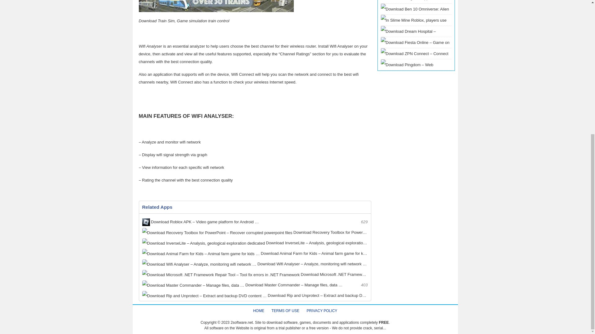 Image resolution: width=595 pixels, height=334 pixels. What do you see at coordinates (416, 2) in the screenshot?
I see `The latest Full Code...` at bounding box center [416, 2].